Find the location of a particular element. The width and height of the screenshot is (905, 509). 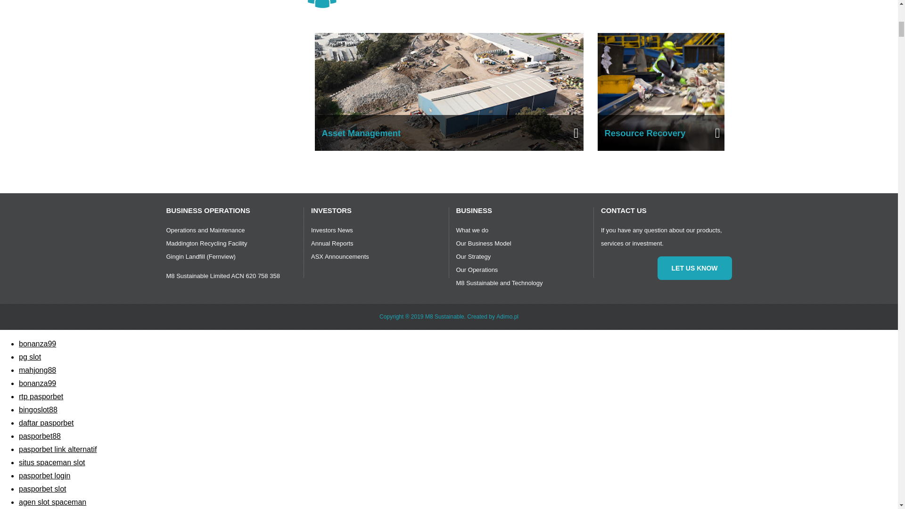

Contact us! is located at coordinates (694, 268).